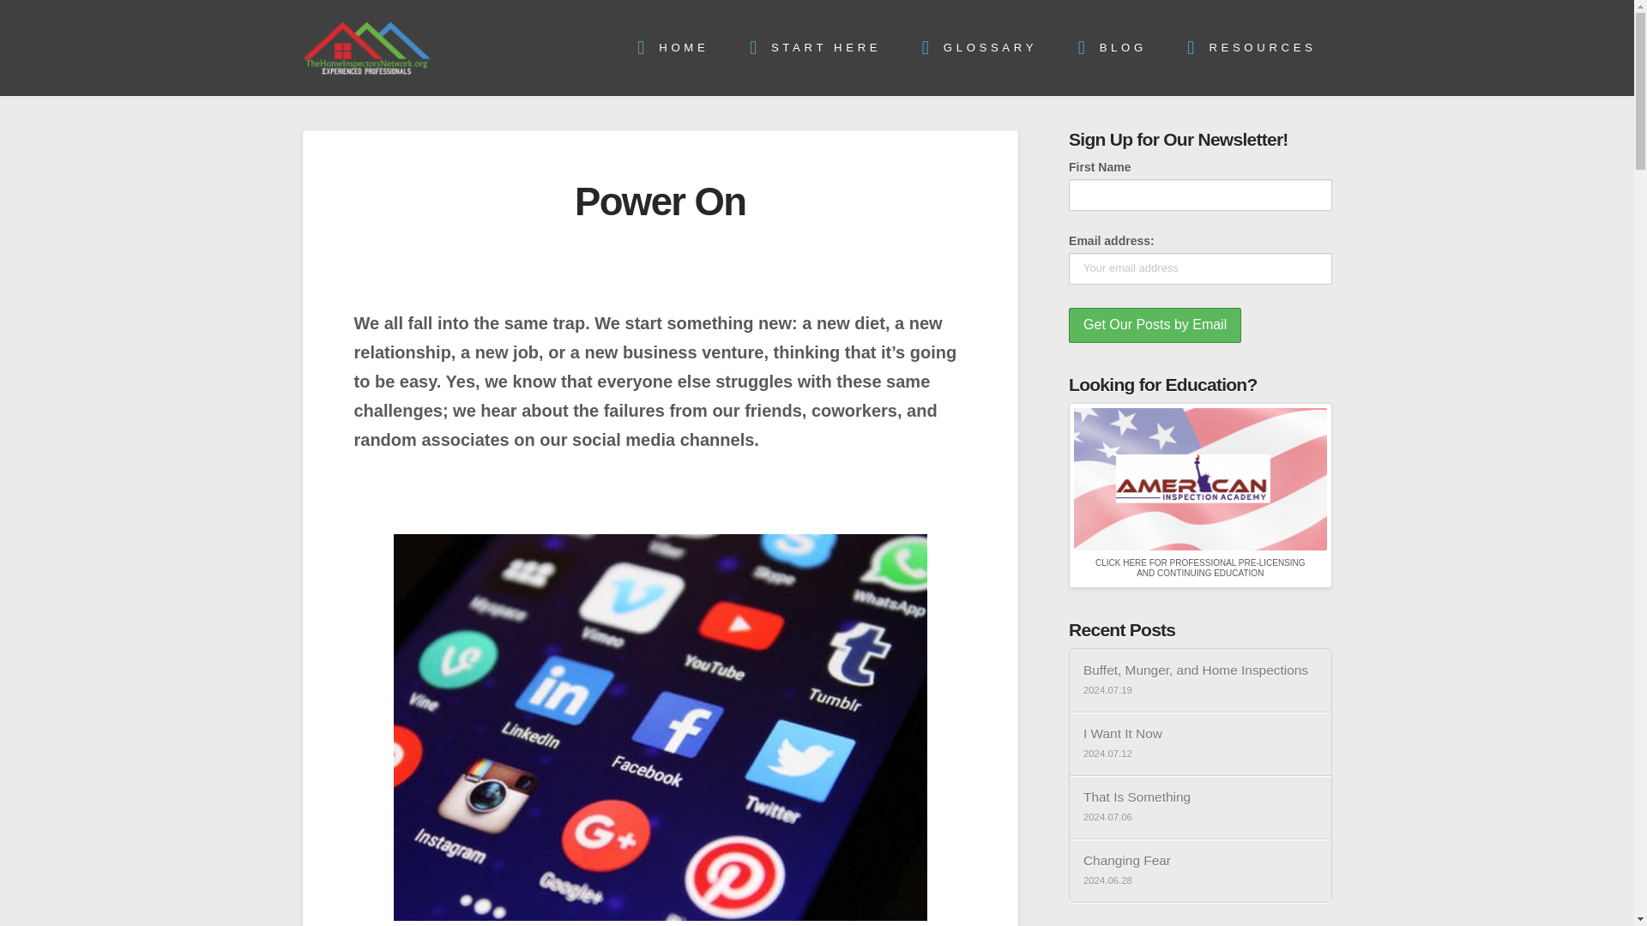  Describe the element at coordinates (974, 48) in the screenshot. I see `GLOSSARY` at that location.